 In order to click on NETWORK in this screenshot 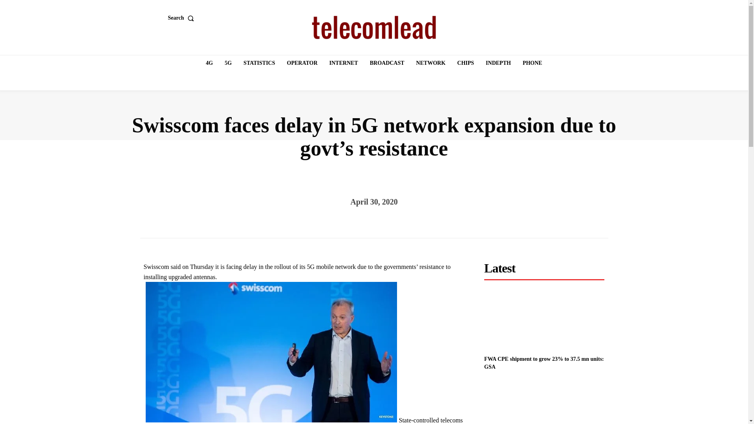, I will do `click(431, 63)`.